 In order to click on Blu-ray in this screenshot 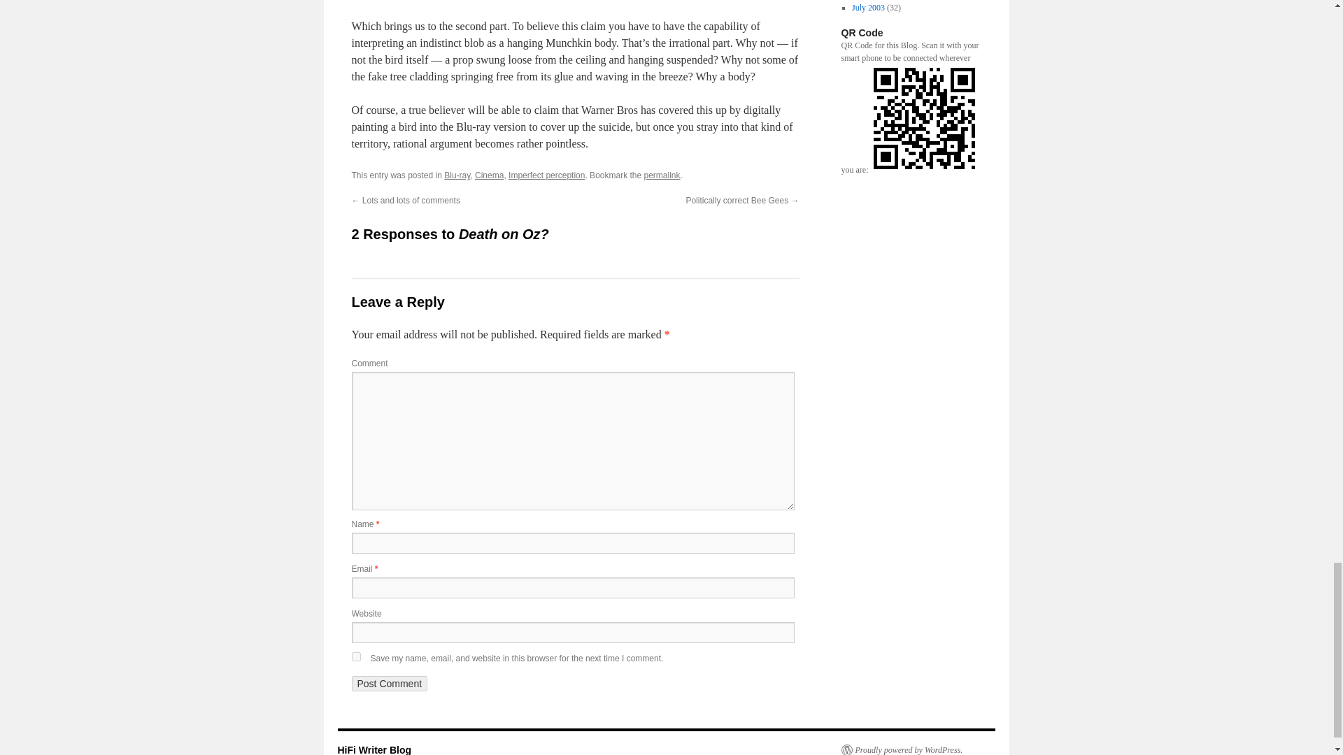, I will do `click(457, 175)`.